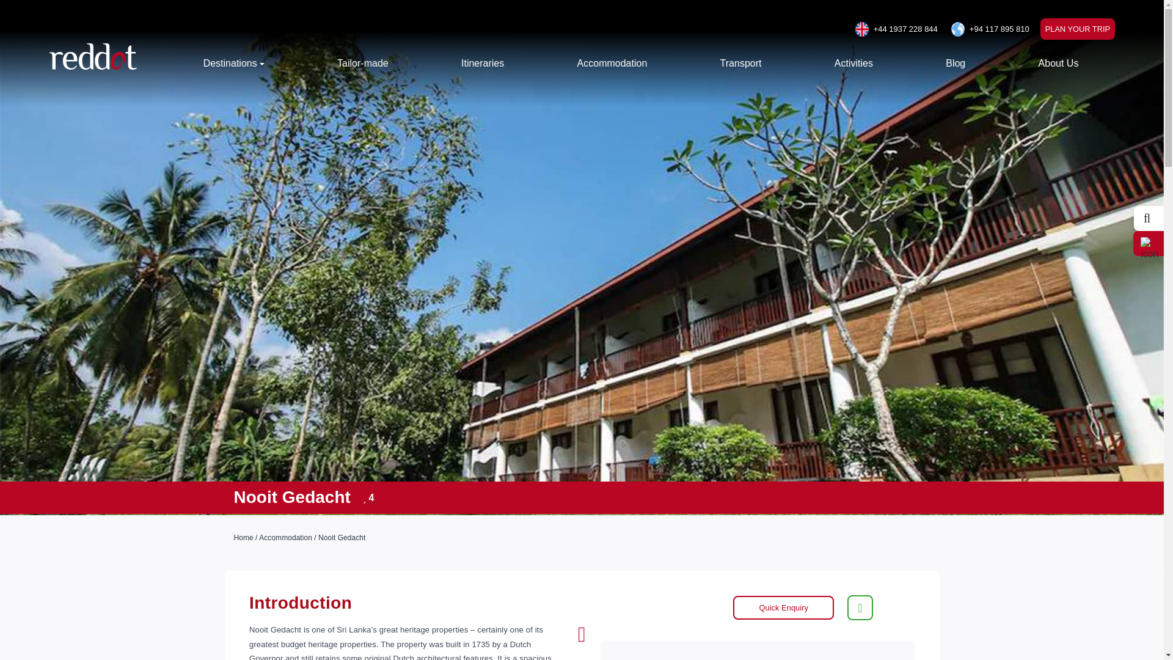 The height and width of the screenshot is (660, 1173). What do you see at coordinates (740, 64) in the screenshot?
I see `Transport` at bounding box center [740, 64].